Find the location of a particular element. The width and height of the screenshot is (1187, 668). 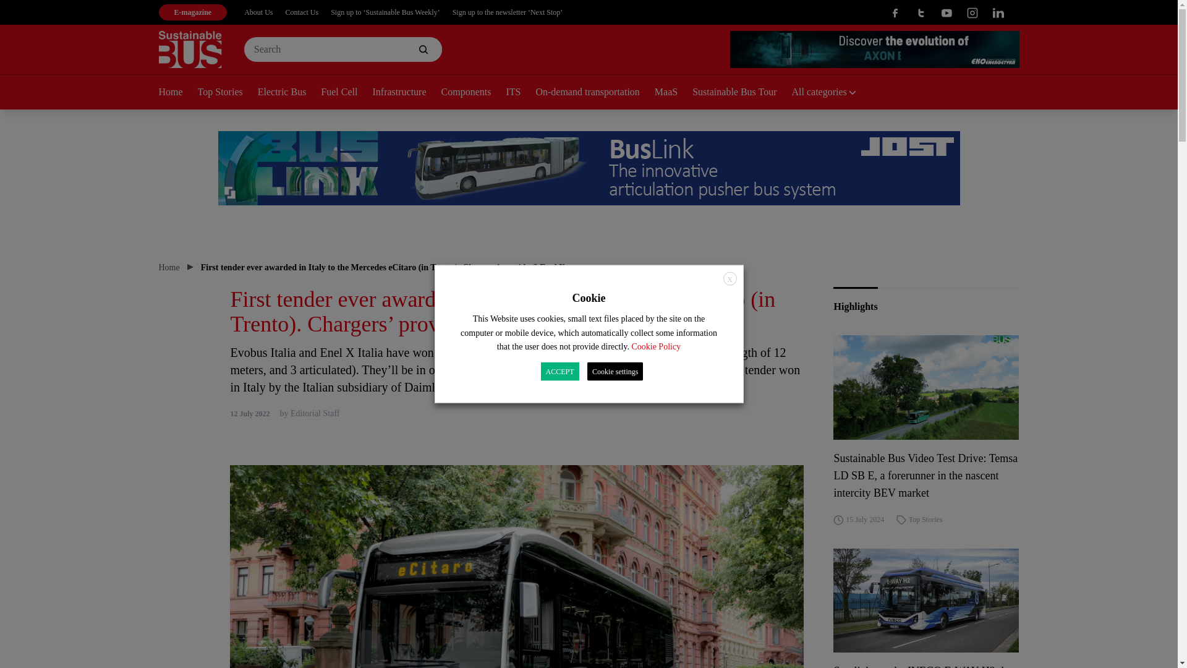

About Us is located at coordinates (258, 12).